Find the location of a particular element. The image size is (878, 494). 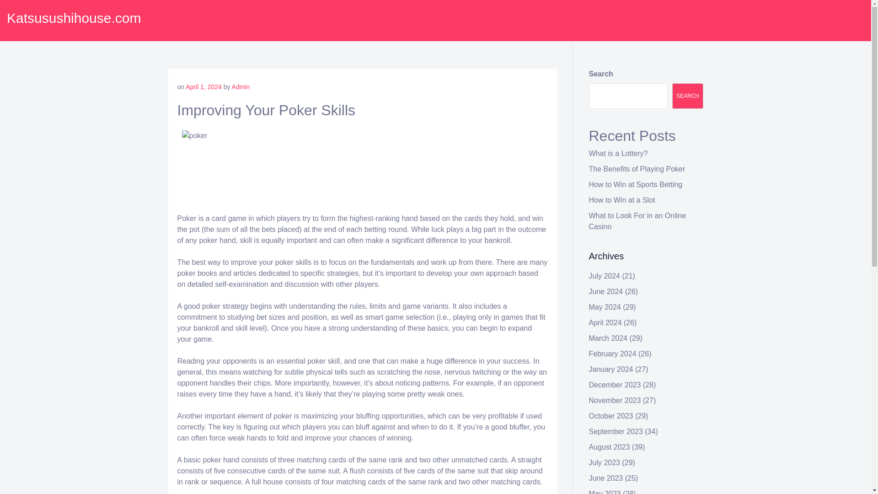

December 2023 is located at coordinates (615, 384).